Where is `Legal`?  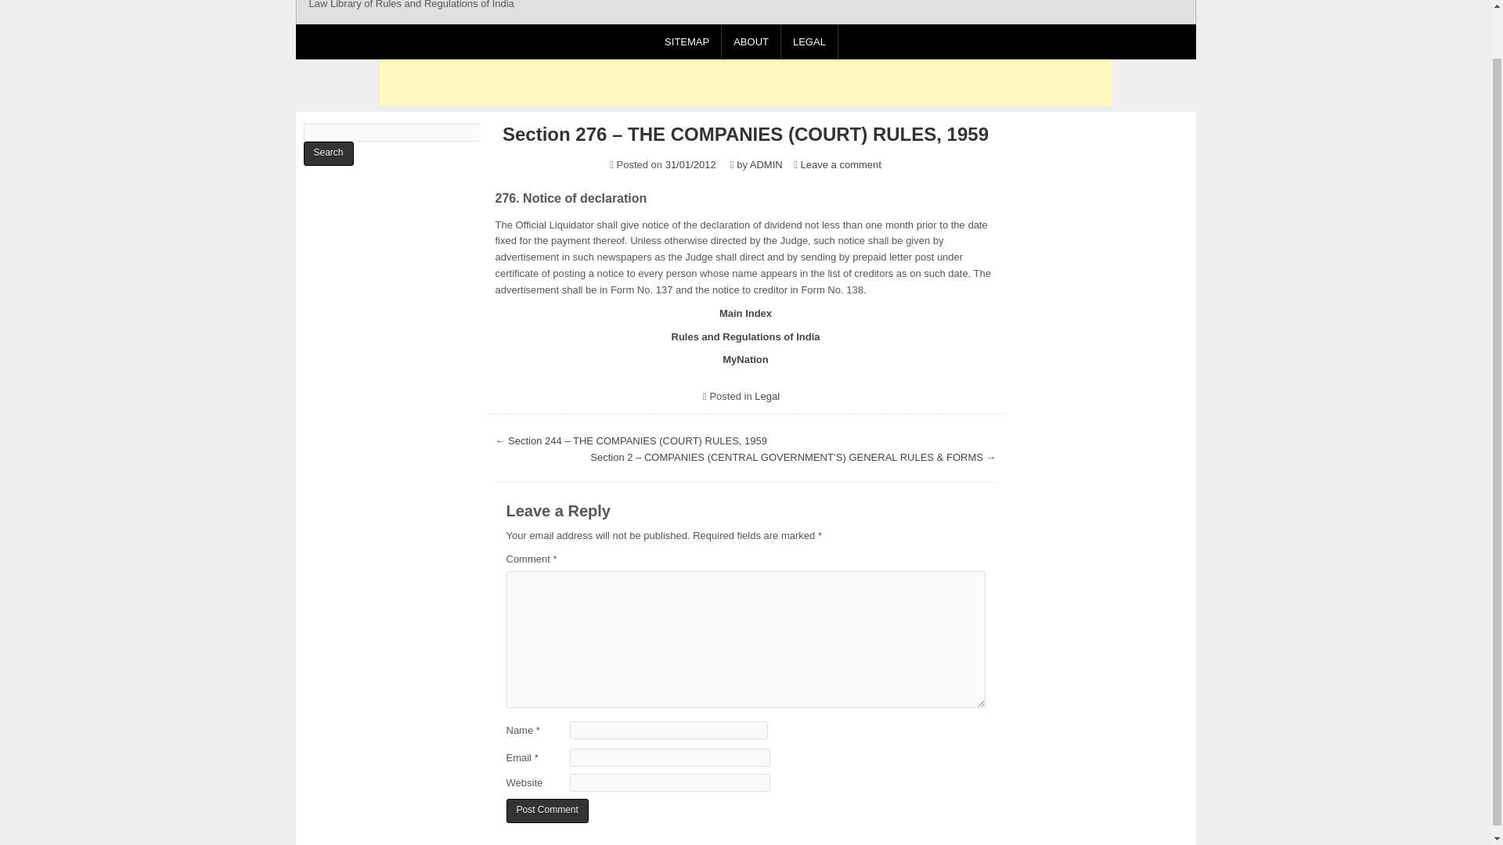 Legal is located at coordinates (767, 396).